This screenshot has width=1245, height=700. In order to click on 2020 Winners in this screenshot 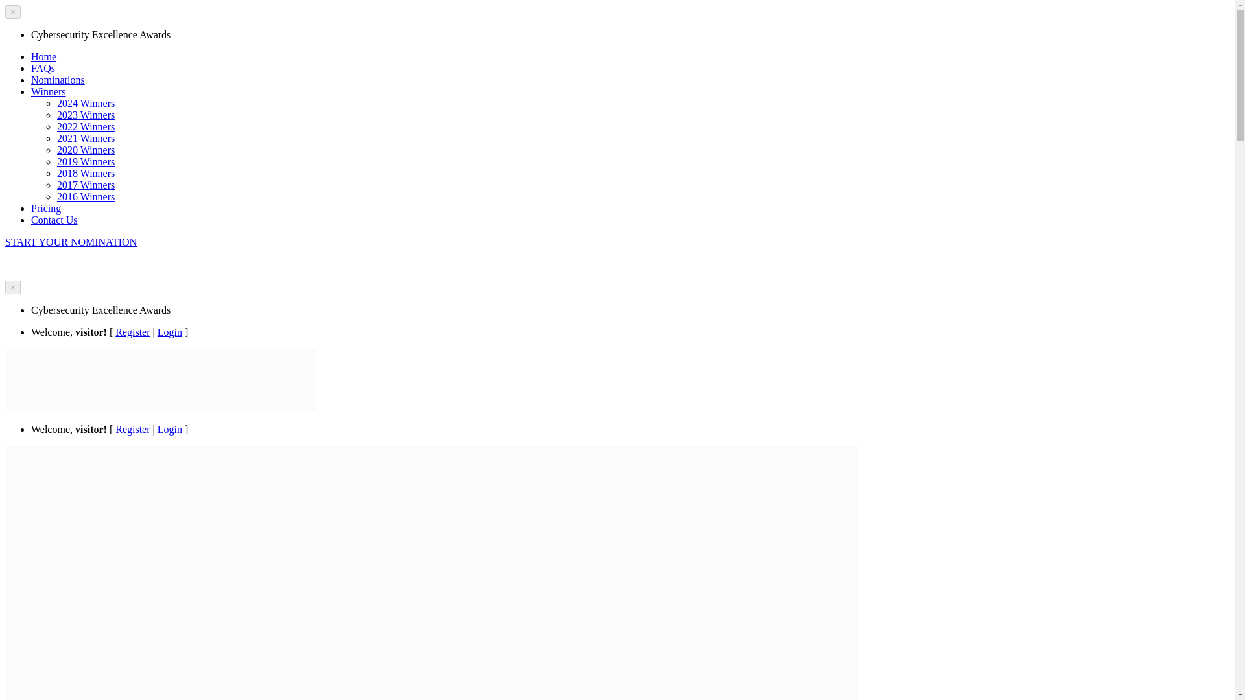, I will do `click(86, 149)`.